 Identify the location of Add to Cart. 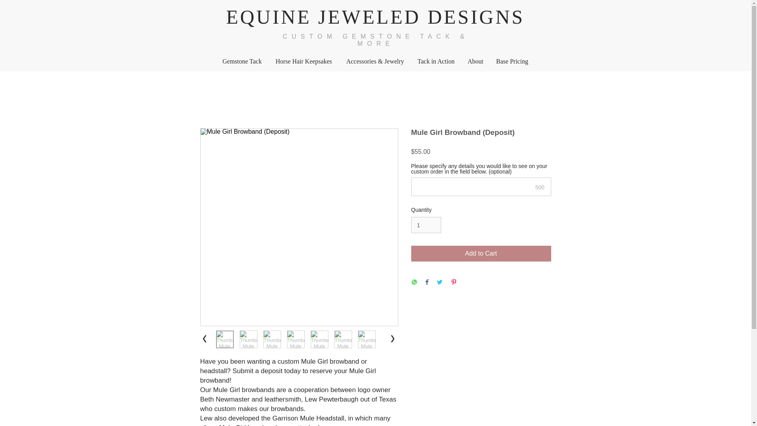
(481, 254).